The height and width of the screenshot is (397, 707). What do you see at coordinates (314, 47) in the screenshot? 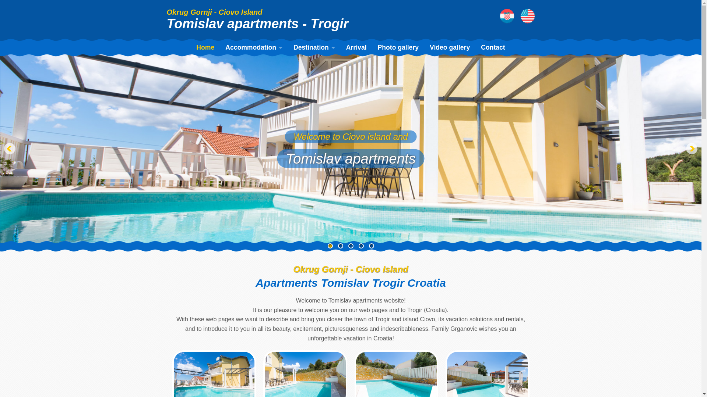
I see `Destination` at bounding box center [314, 47].